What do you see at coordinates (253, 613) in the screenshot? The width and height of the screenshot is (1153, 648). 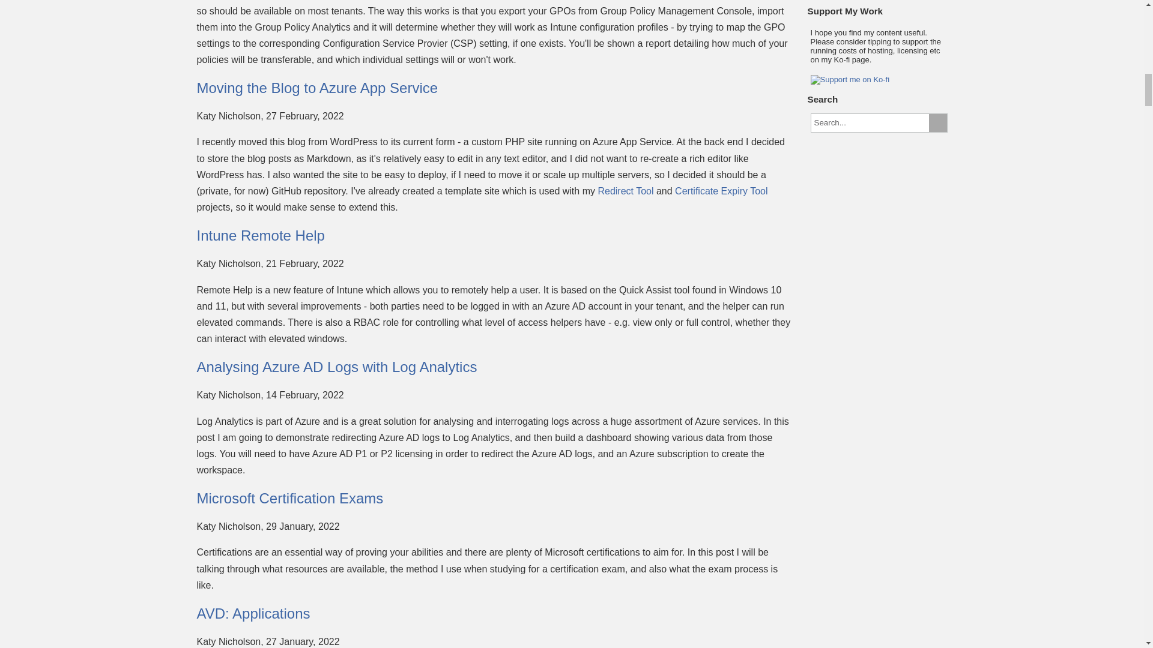 I see `AVD: Applications` at bounding box center [253, 613].